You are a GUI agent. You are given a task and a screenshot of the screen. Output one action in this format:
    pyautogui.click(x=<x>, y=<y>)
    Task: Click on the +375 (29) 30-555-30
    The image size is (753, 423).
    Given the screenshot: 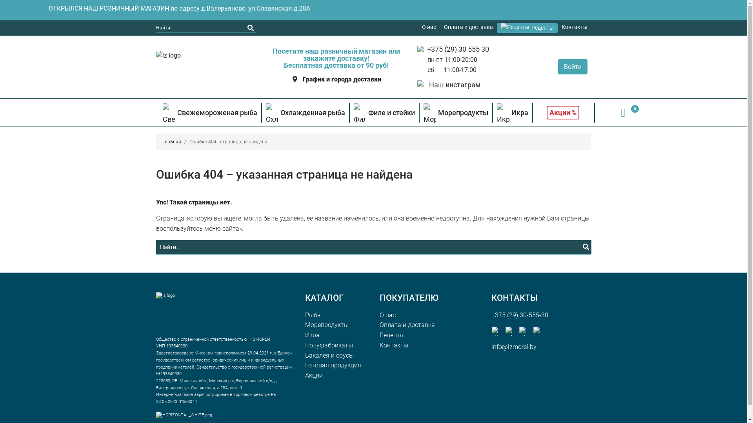 What is the action you would take?
    pyautogui.click(x=519, y=315)
    